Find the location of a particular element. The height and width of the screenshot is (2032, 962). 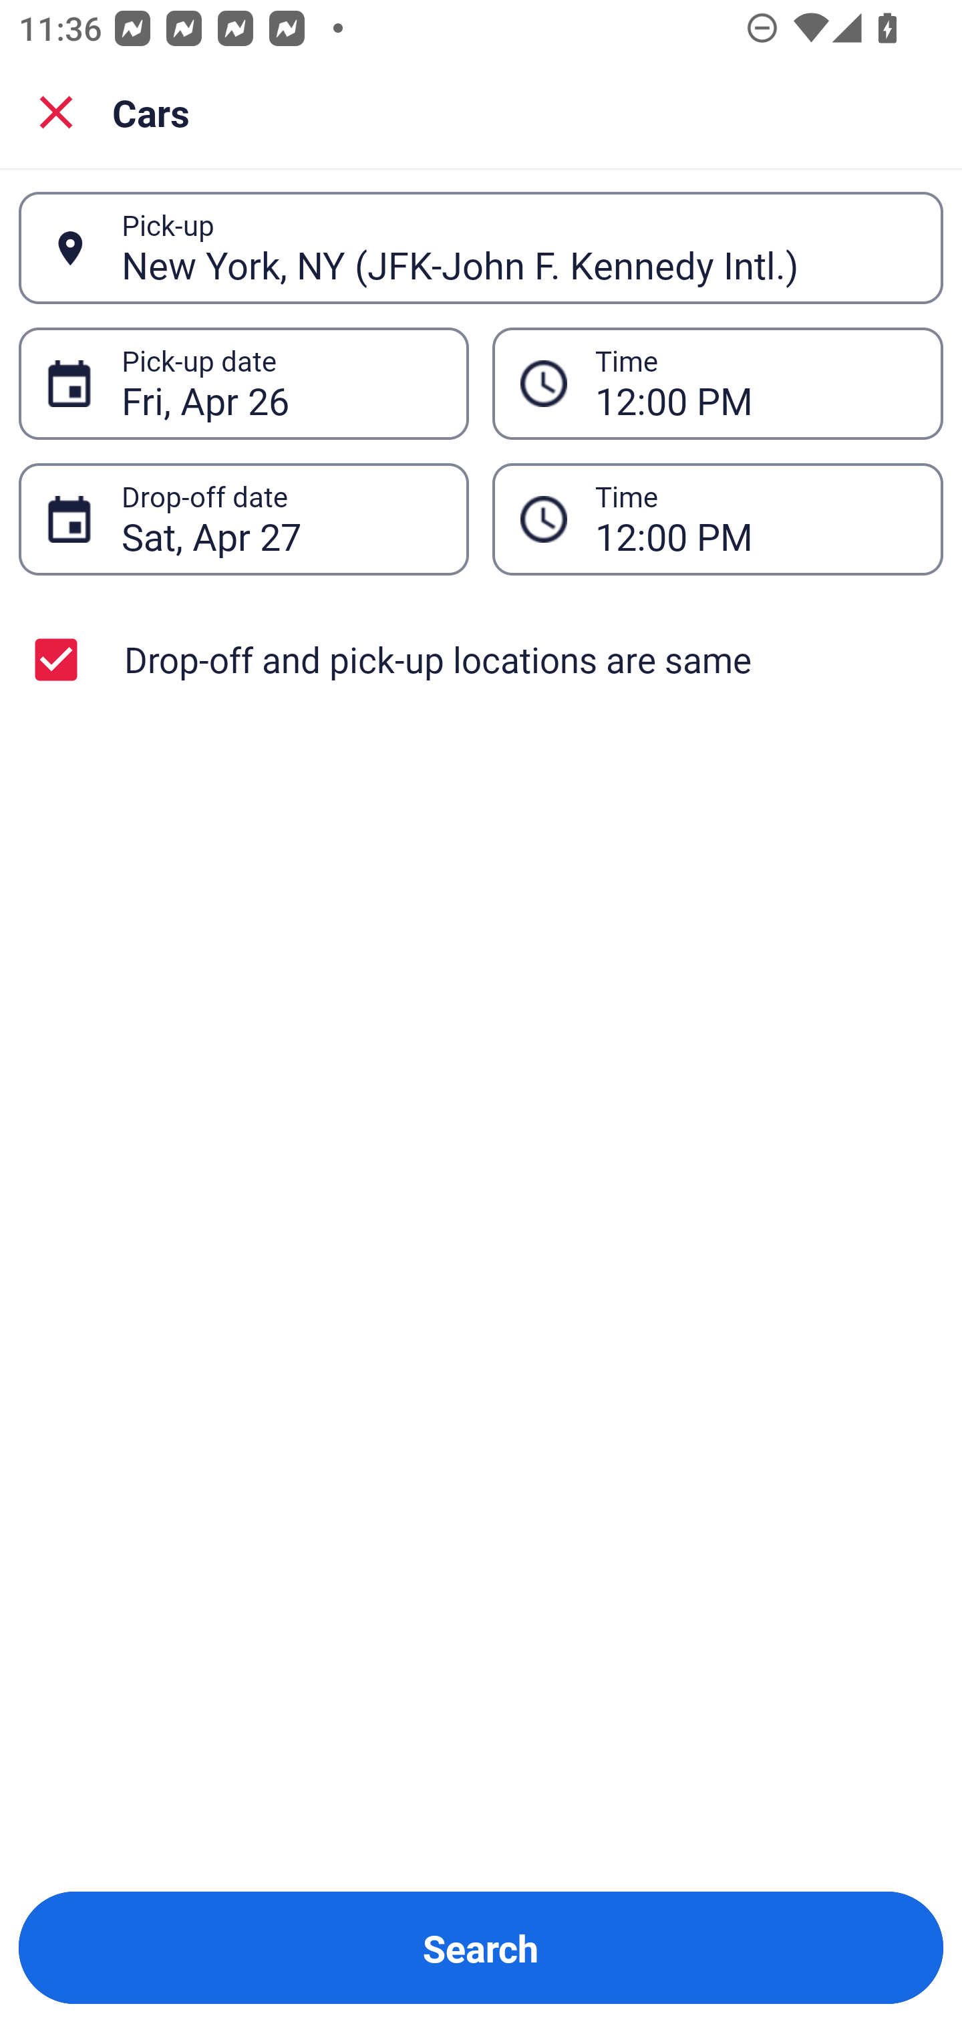

Search Button Search is located at coordinates (481, 1948).